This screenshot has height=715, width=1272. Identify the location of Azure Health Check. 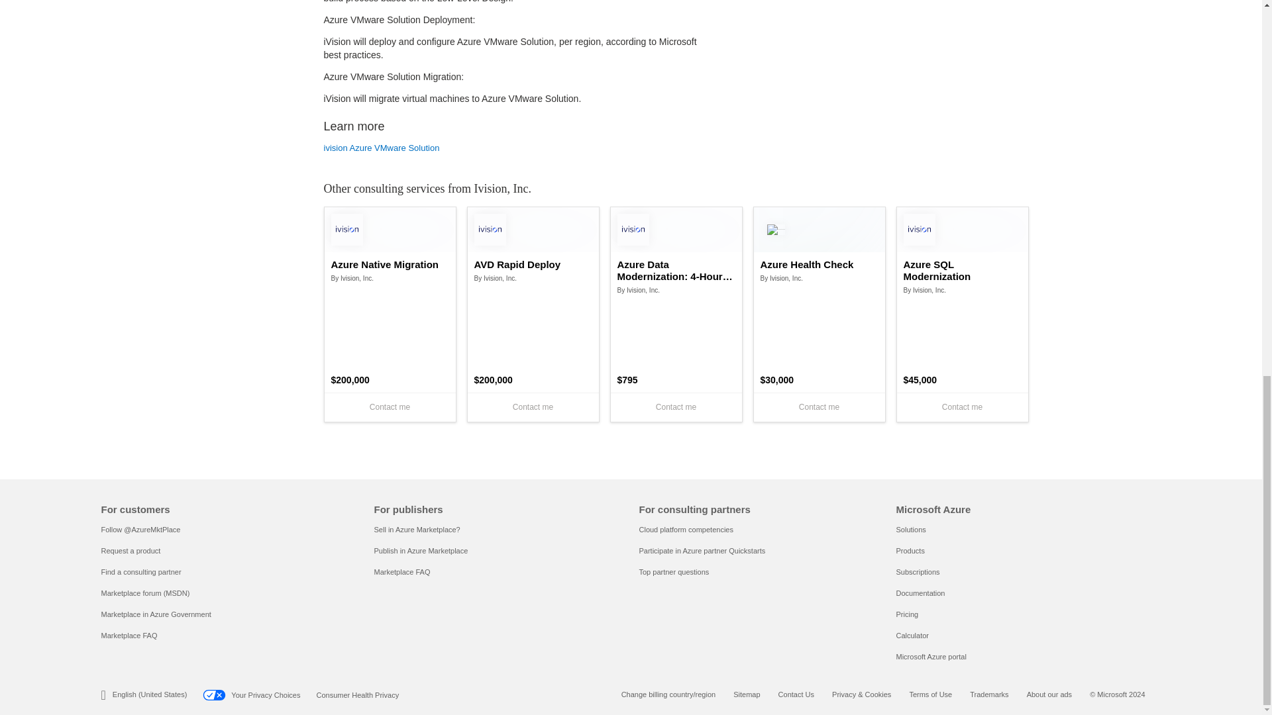
(820, 265).